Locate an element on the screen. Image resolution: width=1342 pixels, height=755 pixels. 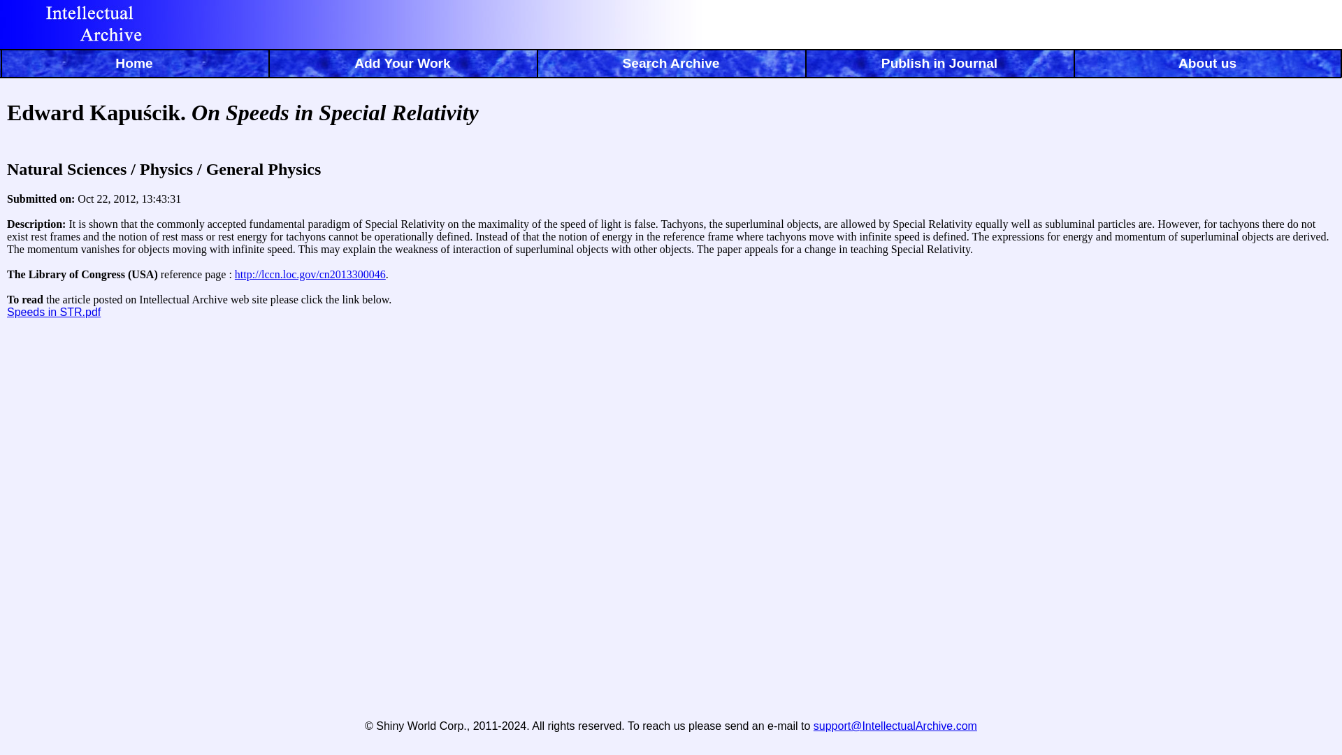
Search Archive is located at coordinates (671, 66).